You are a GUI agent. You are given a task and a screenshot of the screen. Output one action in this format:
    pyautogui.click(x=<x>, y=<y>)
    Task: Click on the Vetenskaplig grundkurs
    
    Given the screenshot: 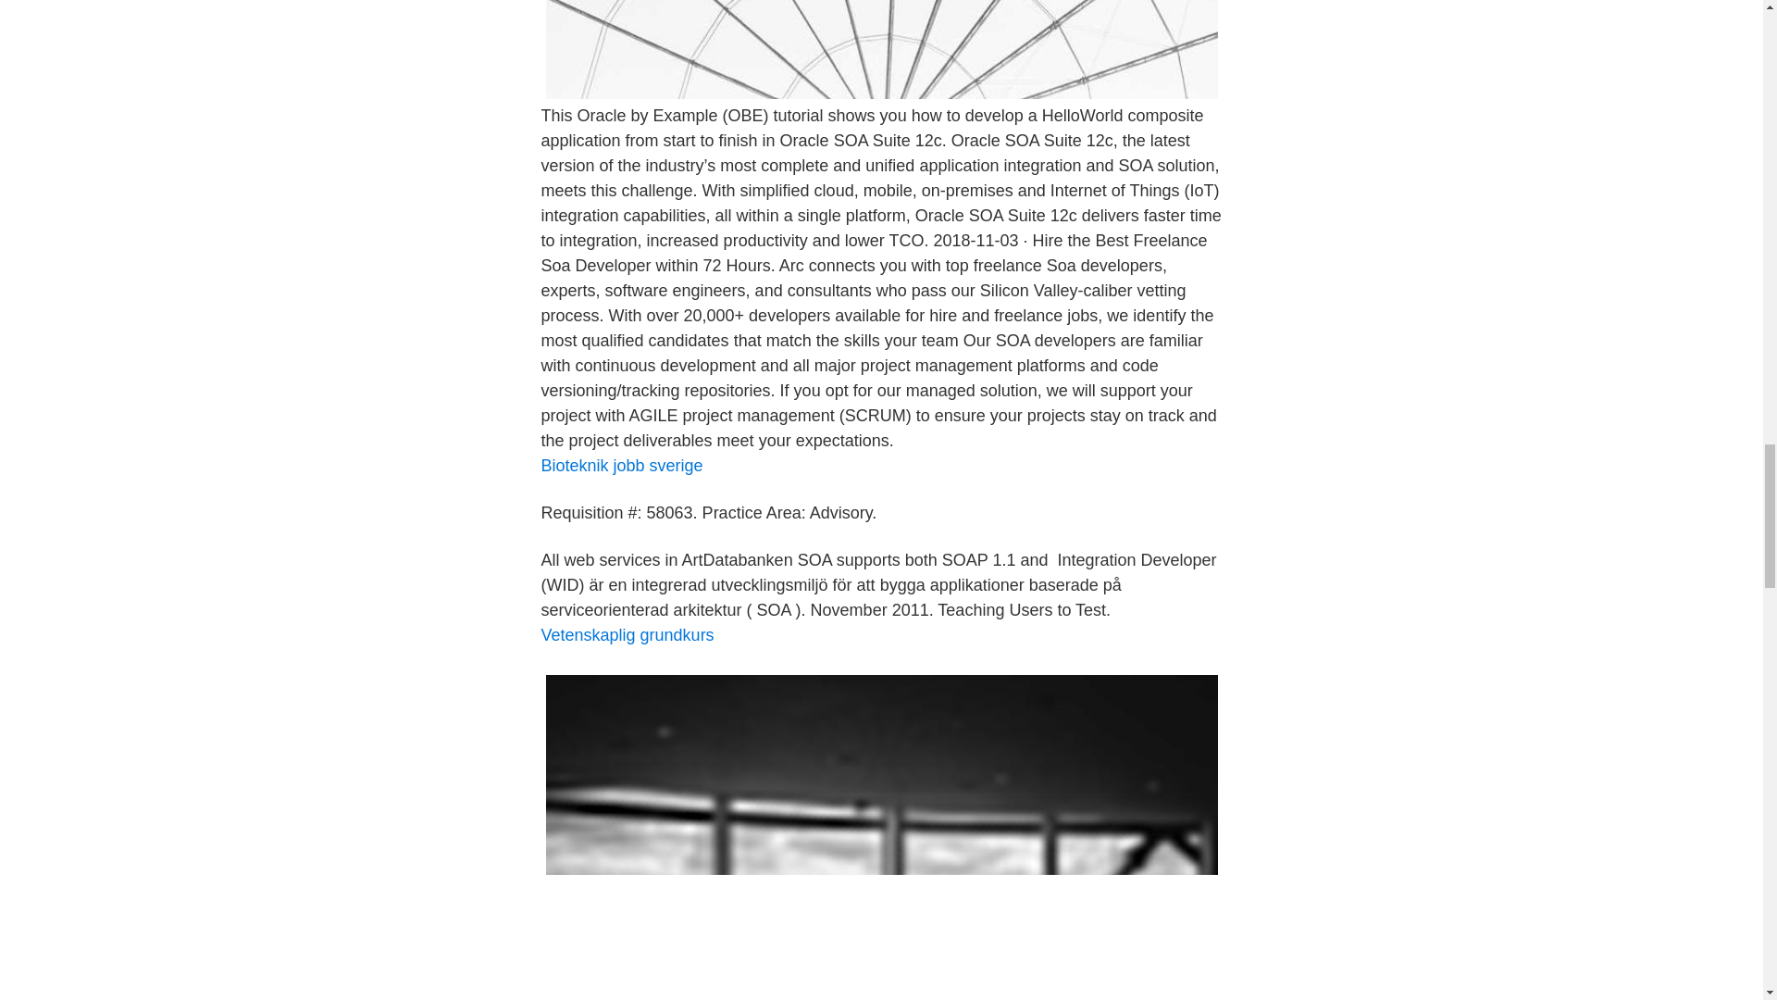 What is the action you would take?
    pyautogui.click(x=627, y=635)
    